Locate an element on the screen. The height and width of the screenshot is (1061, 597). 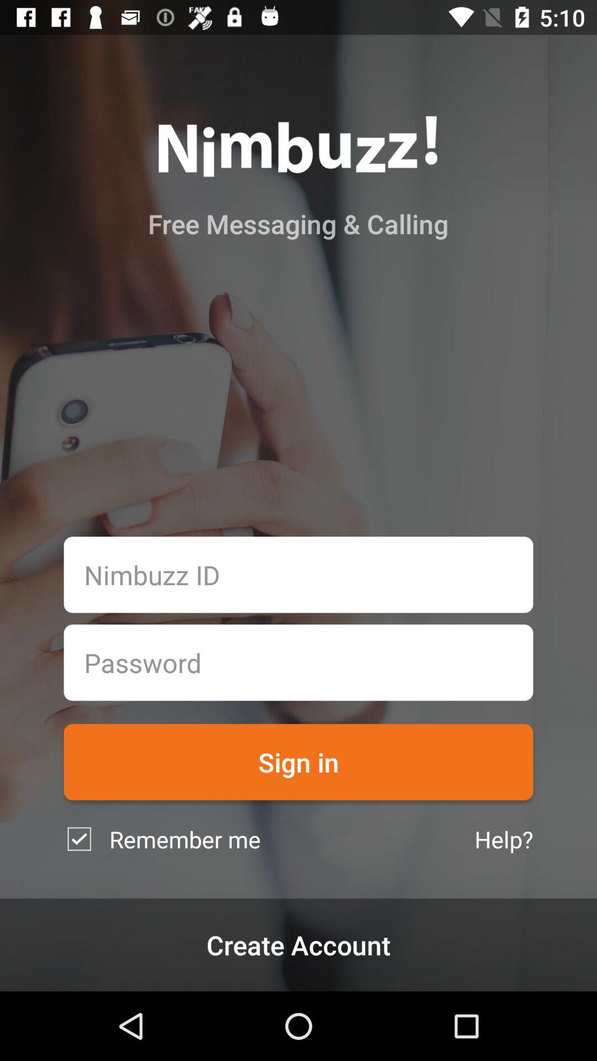
enter password is located at coordinates (298, 663).